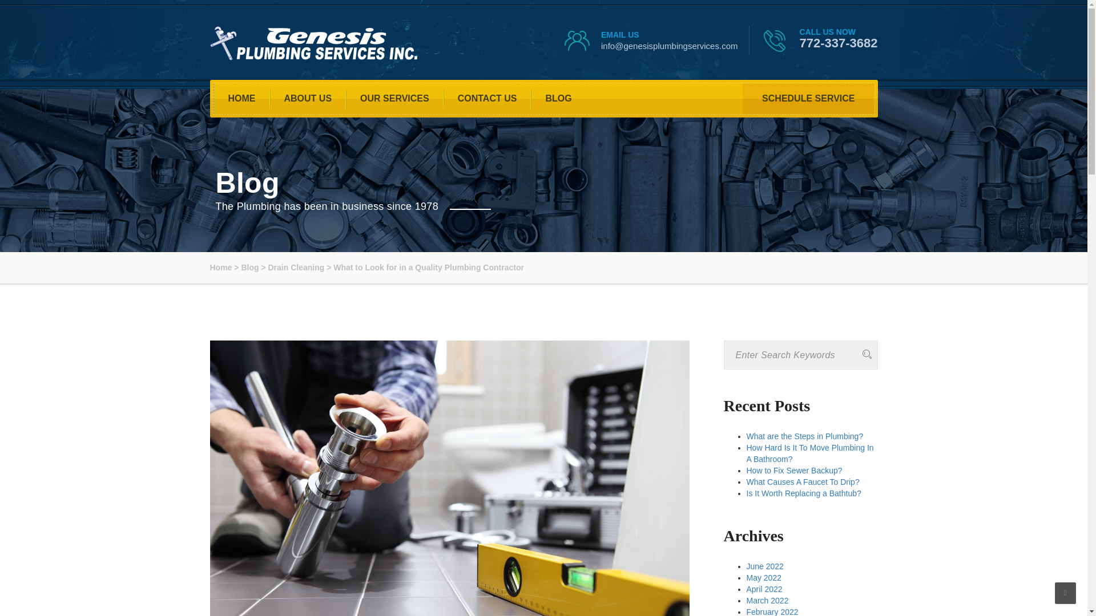 The width and height of the screenshot is (1096, 616). Describe the element at coordinates (250, 268) in the screenshot. I see `Go to Blog.` at that location.